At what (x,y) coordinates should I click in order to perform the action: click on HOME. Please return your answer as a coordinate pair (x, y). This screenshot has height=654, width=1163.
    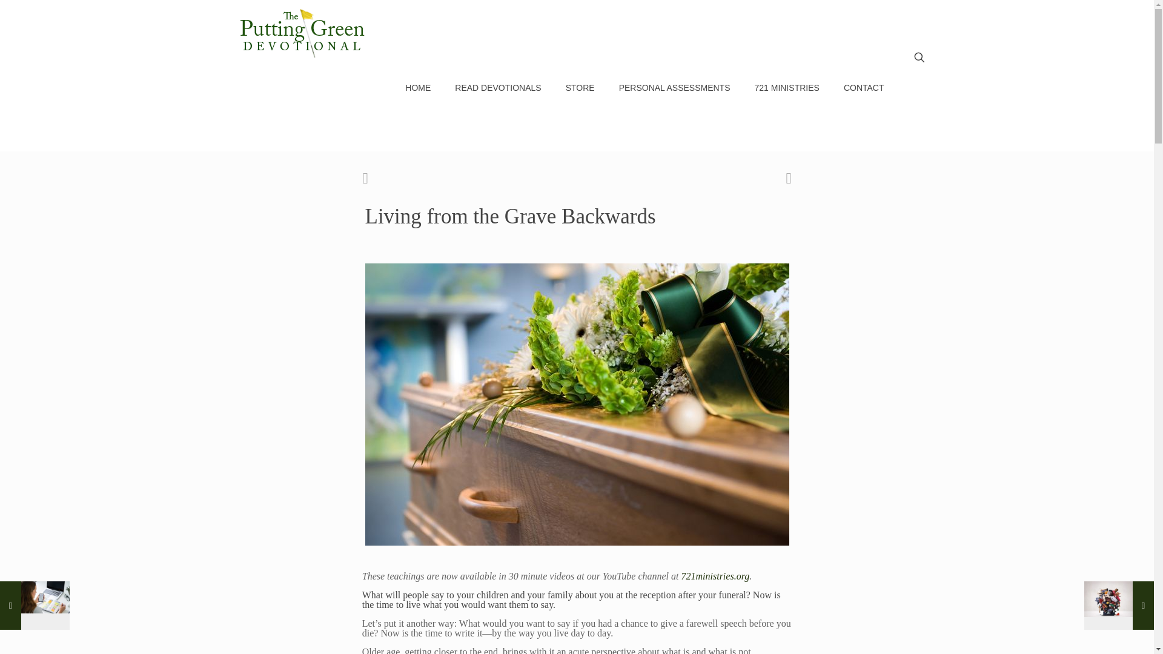
    Looking at the image, I should click on (418, 88).